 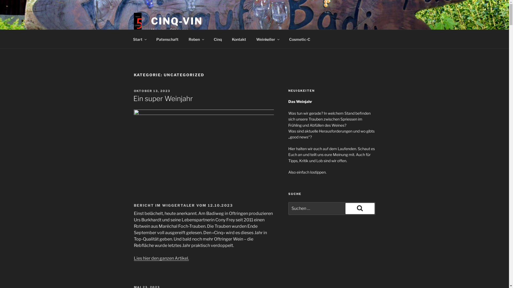 What do you see at coordinates (360, 209) in the screenshot?
I see `Suchen` at bounding box center [360, 209].